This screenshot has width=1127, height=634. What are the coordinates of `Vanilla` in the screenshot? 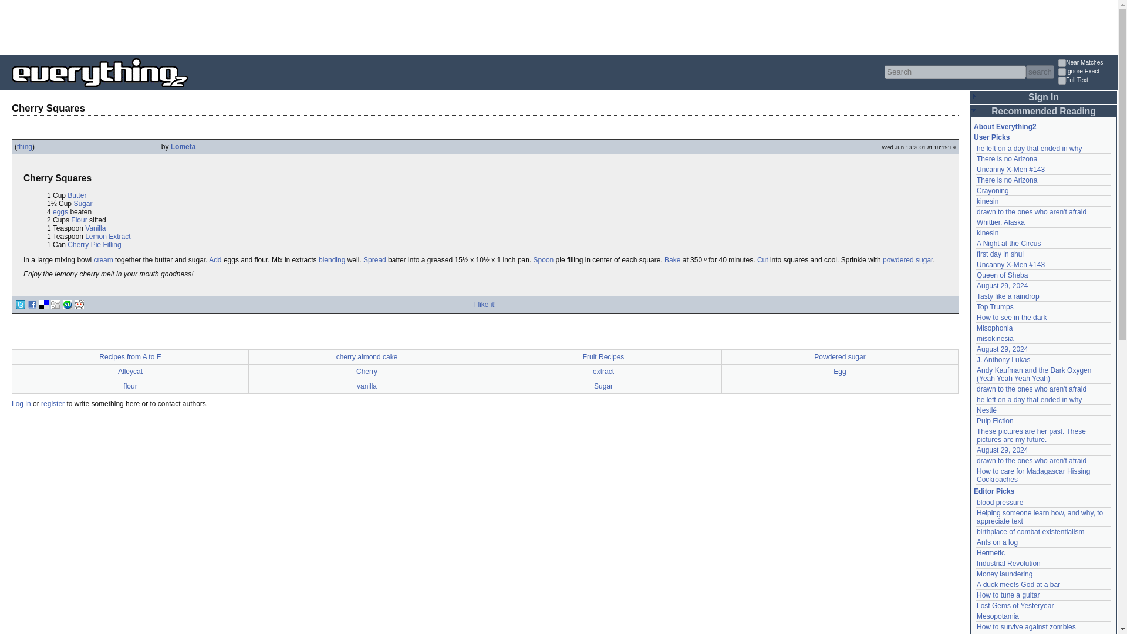 It's located at (95, 228).